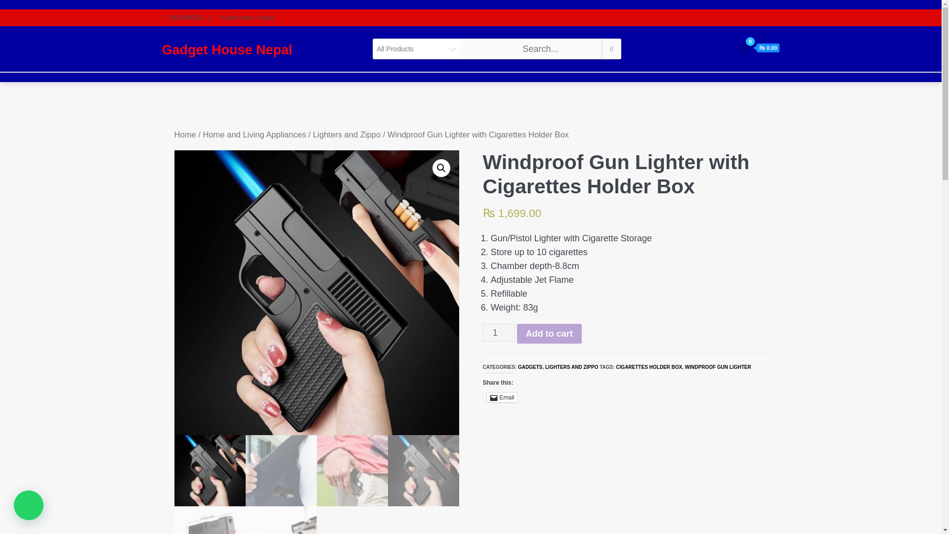 This screenshot has width=949, height=534. Describe the element at coordinates (501, 398) in the screenshot. I see `Email` at that location.